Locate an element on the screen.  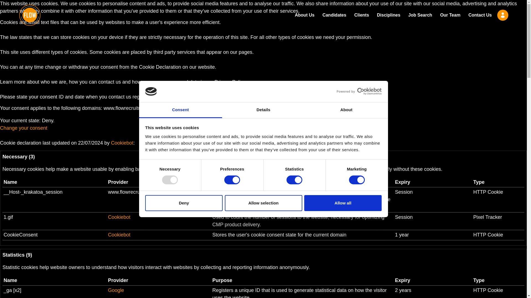
About is located at coordinates (346, 110).